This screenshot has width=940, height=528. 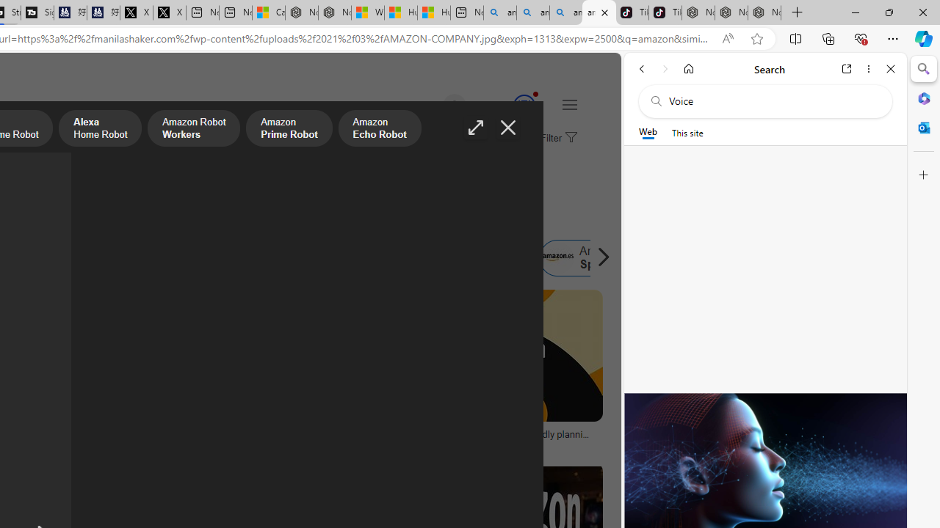 What do you see at coordinates (380, 258) in the screenshot?
I see `Amazon Forest` at bounding box center [380, 258].